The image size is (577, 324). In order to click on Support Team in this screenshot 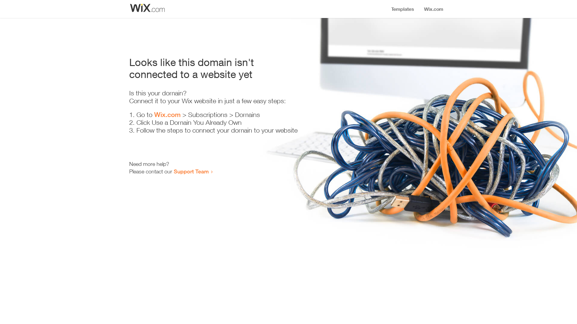, I will do `click(191, 171)`.